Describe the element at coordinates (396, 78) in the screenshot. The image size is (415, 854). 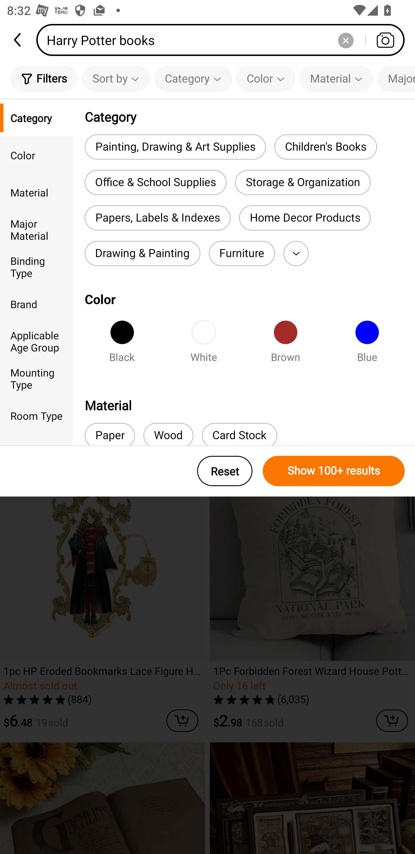
I see `Major Material` at that location.